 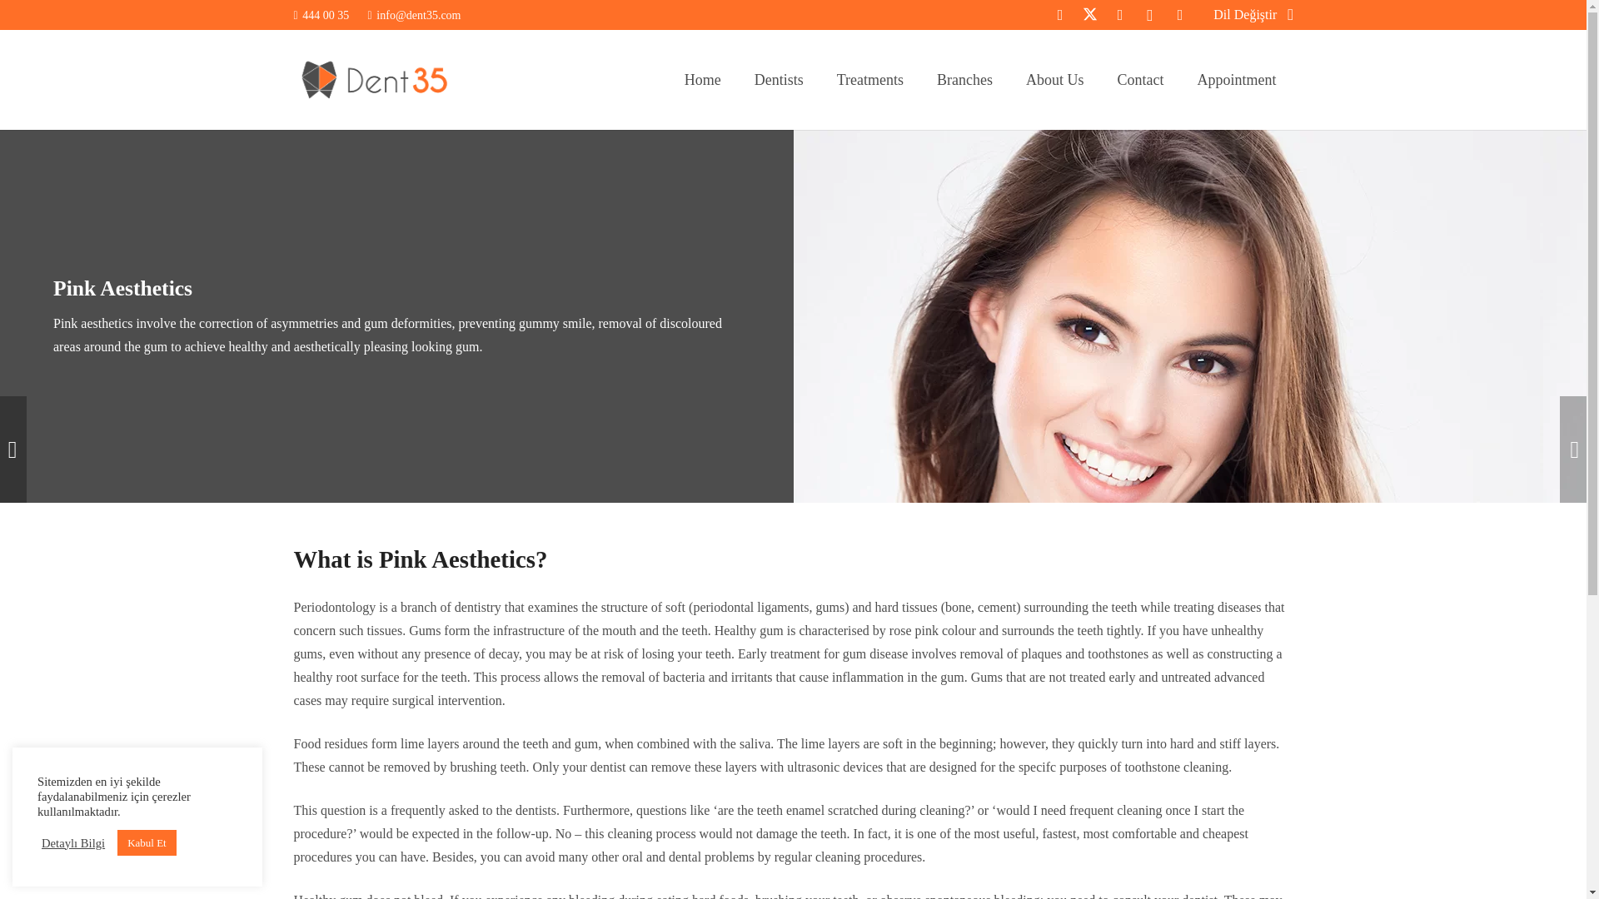 I want to click on About Us, so click(x=1054, y=79).